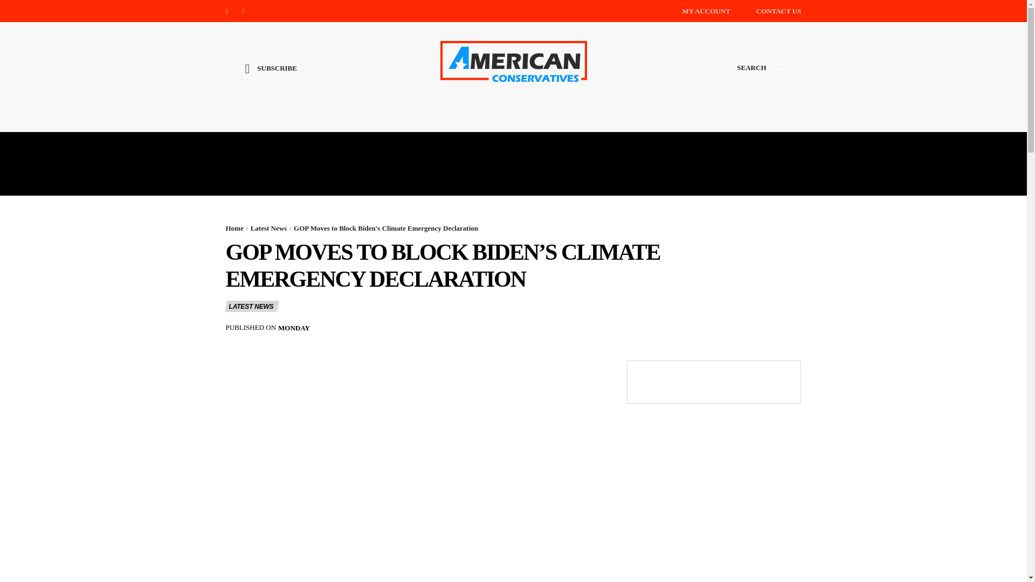  I want to click on MY ACCOUNT, so click(706, 11).